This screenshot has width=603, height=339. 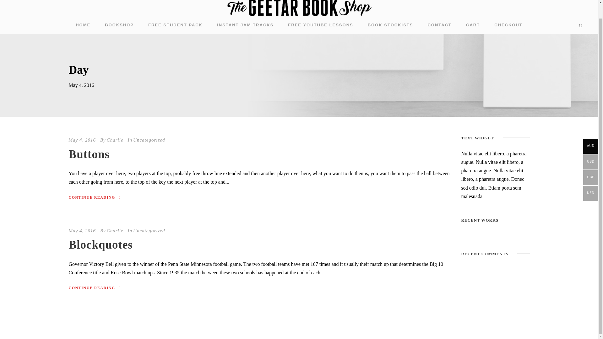 I want to click on INSTANT JAM TRACKS, so click(x=245, y=28).